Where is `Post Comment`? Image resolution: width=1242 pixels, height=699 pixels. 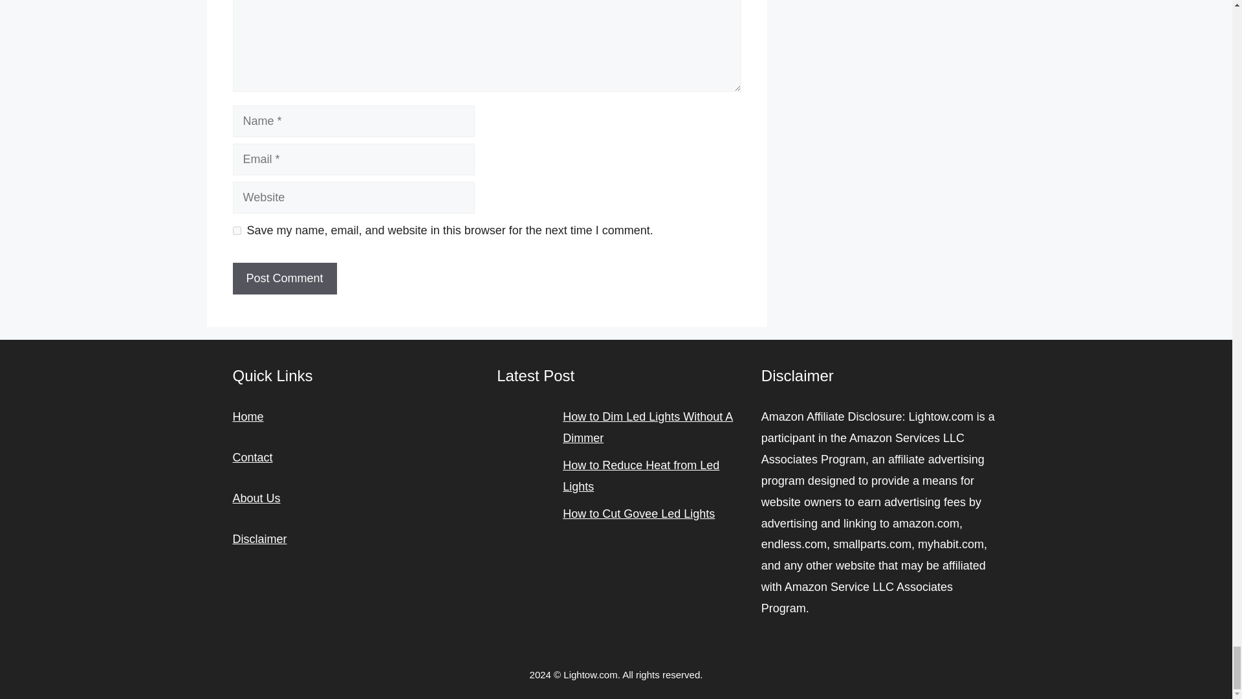
Post Comment is located at coordinates (285, 278).